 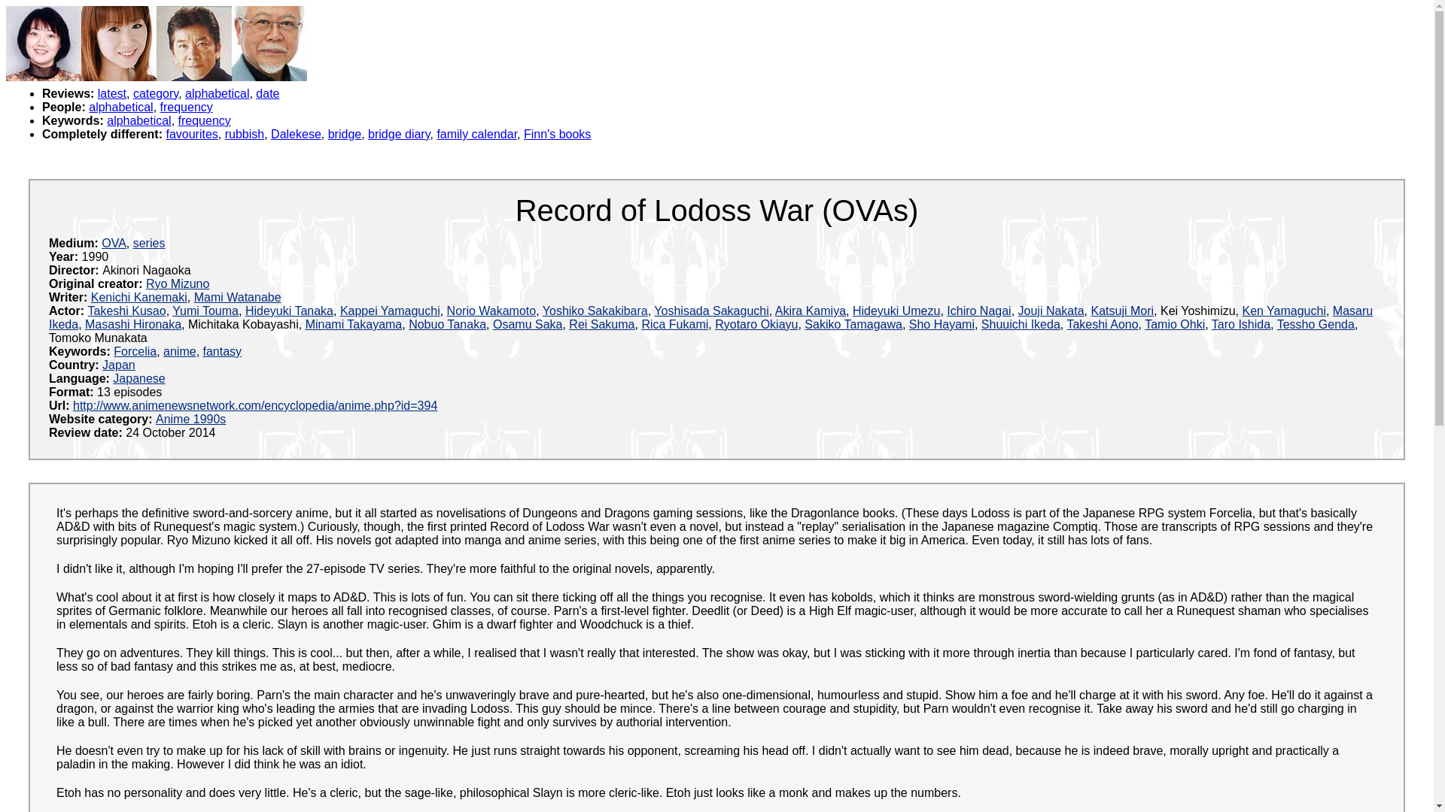 I want to click on anime, so click(x=179, y=352).